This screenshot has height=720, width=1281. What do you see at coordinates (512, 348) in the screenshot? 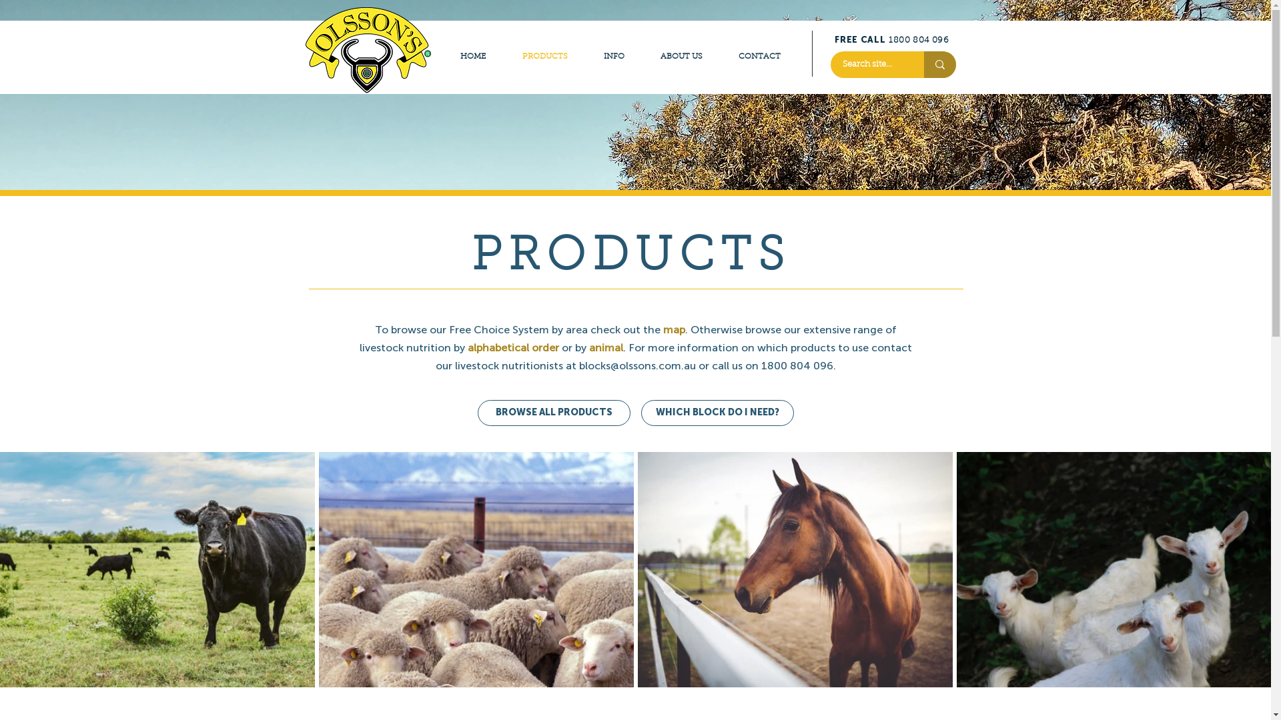
I see `alphabetical order` at bounding box center [512, 348].